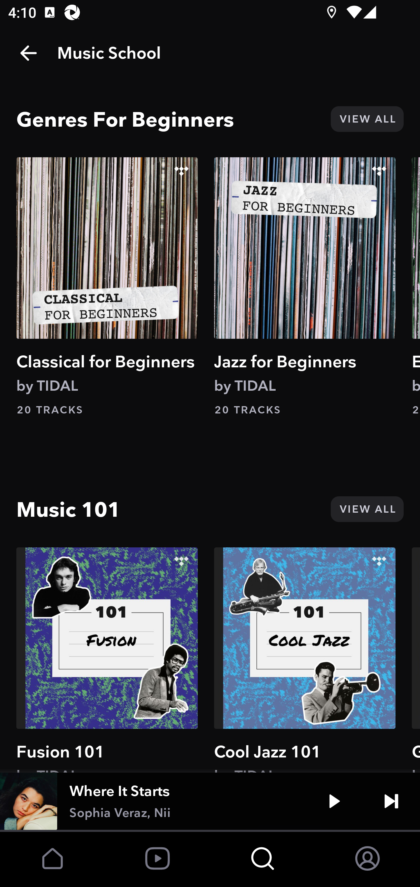 The height and width of the screenshot is (887, 420). What do you see at coordinates (107, 660) in the screenshot?
I see `Fusion 101 by TIDAL` at bounding box center [107, 660].